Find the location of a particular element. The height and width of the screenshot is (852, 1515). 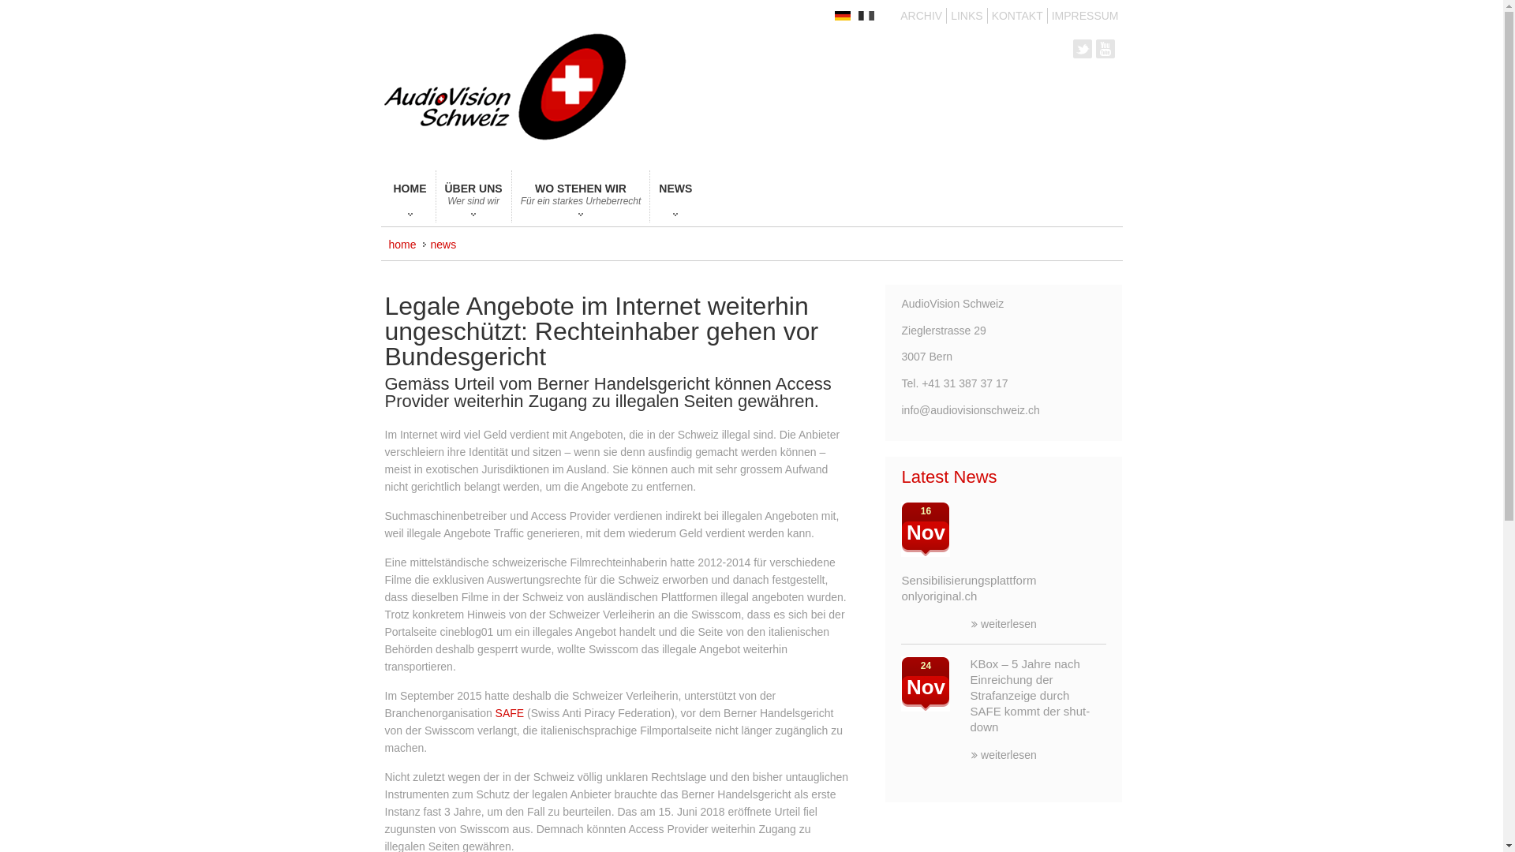

KONTAKT is located at coordinates (1018, 16).